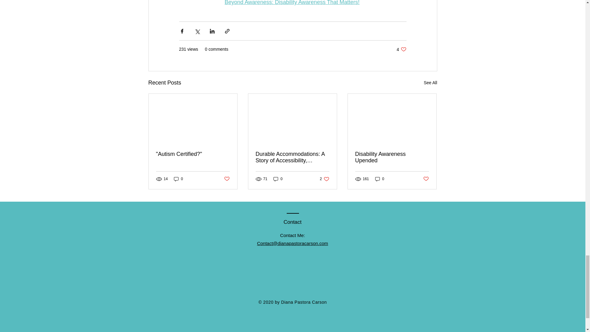 Image resolution: width=590 pixels, height=332 pixels. What do you see at coordinates (380, 179) in the screenshot?
I see `0` at bounding box center [380, 179].